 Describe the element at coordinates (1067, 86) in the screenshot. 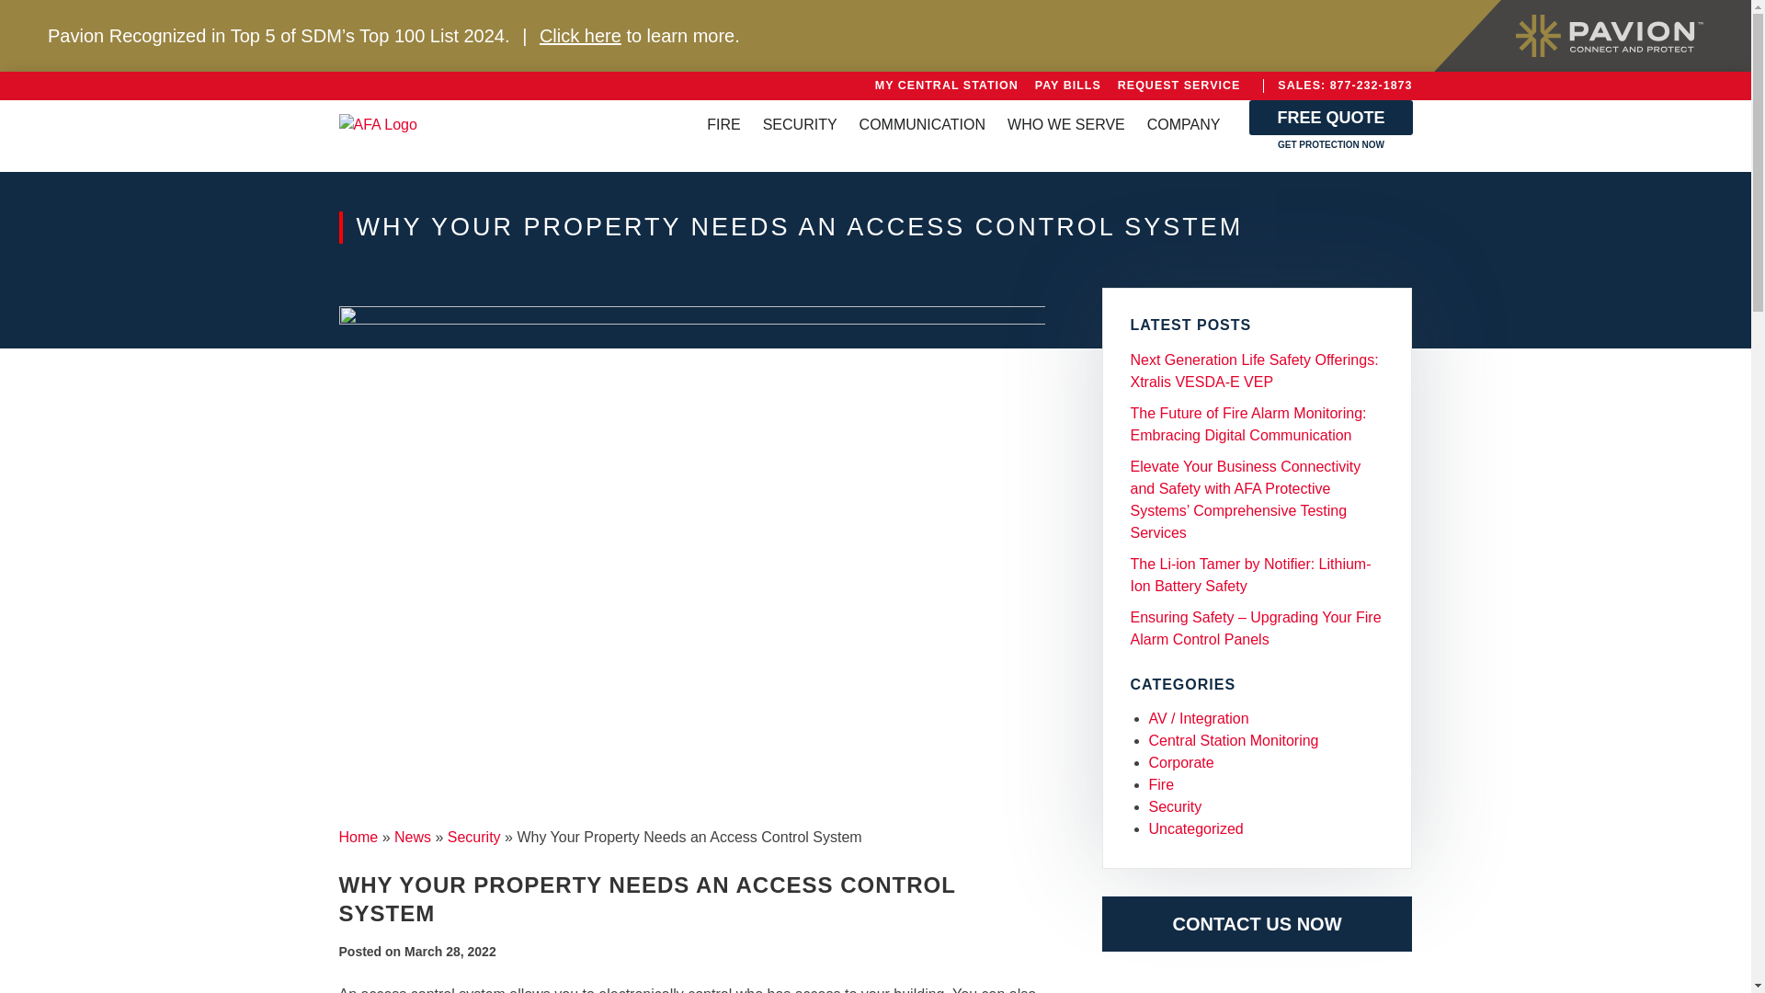

I see `PAY BILLS` at that location.